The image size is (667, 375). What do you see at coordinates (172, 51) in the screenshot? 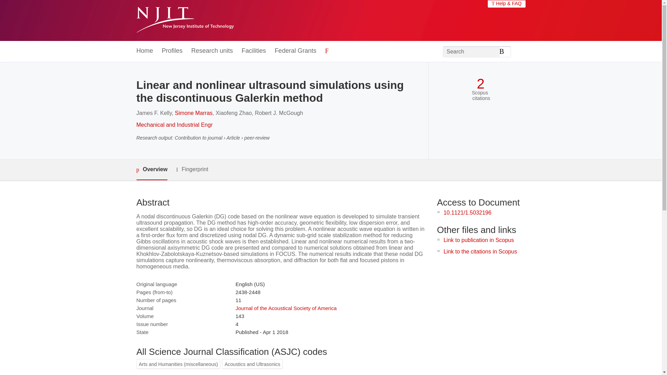
I see `Profiles` at bounding box center [172, 51].